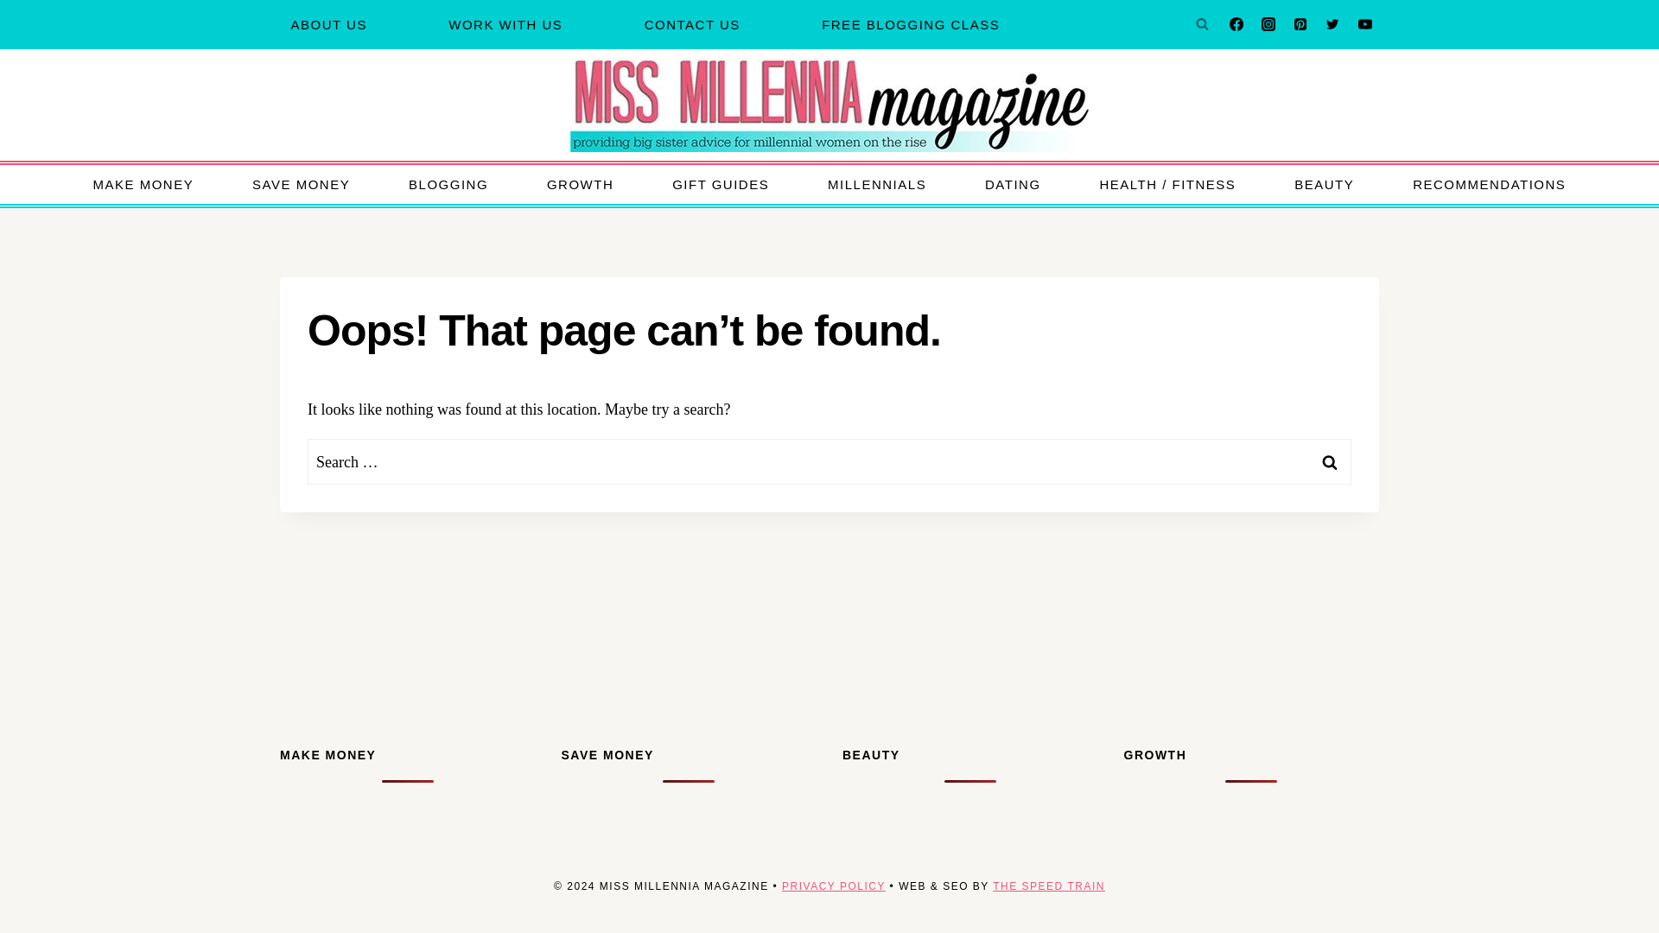 The width and height of the screenshot is (1659, 933). I want to click on CONTACT US, so click(692, 24).